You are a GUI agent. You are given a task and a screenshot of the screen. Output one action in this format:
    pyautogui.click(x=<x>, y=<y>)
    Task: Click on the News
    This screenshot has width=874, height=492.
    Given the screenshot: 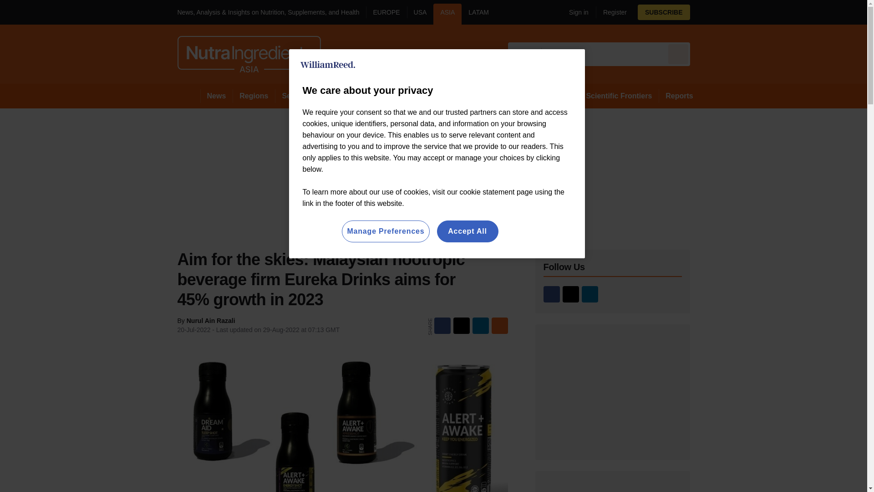 What is the action you would take?
    pyautogui.click(x=217, y=96)
    